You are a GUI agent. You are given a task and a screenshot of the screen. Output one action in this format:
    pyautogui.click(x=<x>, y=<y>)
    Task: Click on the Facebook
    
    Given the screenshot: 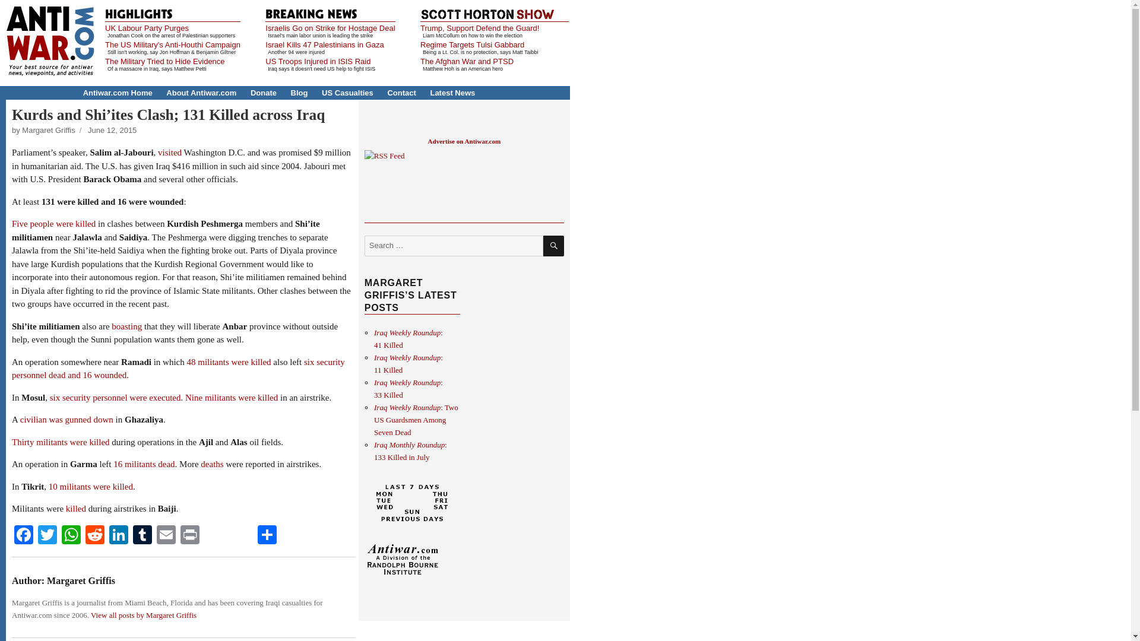 What is the action you would take?
    pyautogui.click(x=23, y=536)
    